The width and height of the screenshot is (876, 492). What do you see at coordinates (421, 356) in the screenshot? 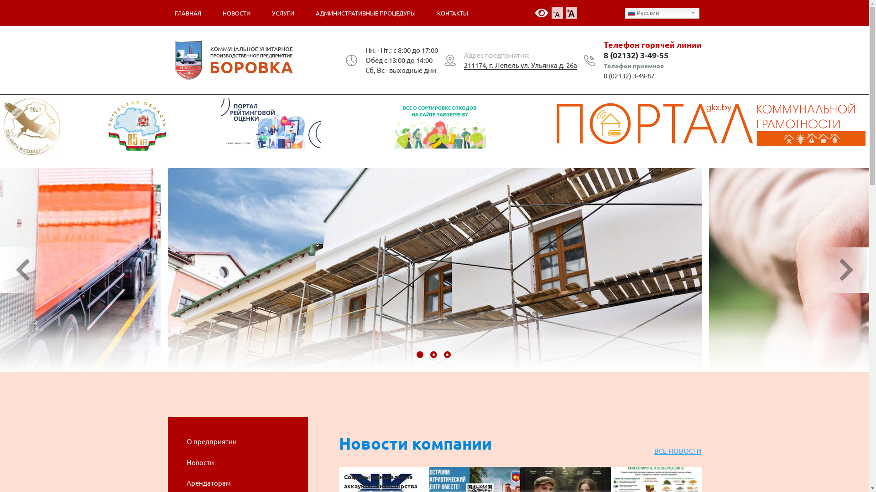
I see `1` at bounding box center [421, 356].